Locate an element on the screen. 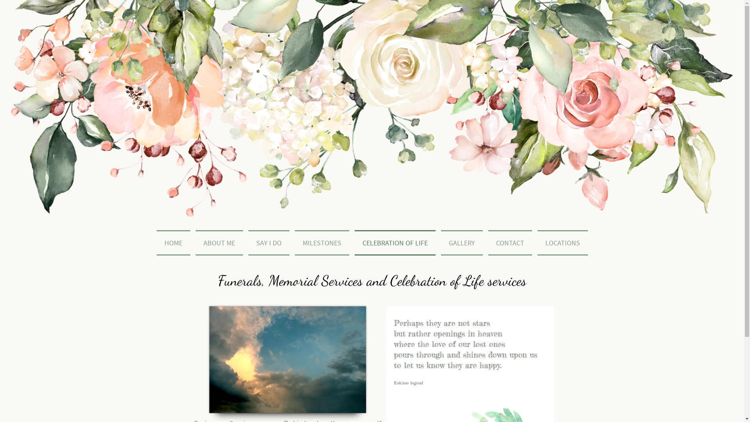  SAY I DO is located at coordinates (269, 243).